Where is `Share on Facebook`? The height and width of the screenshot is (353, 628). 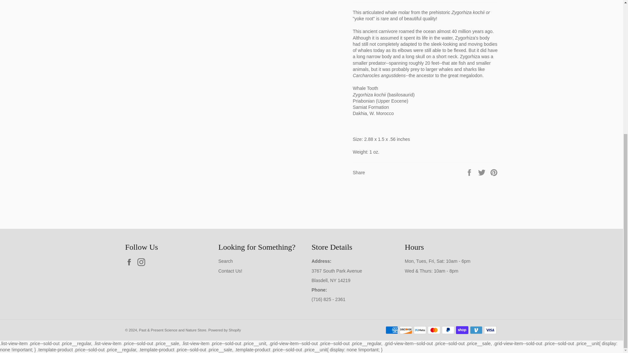
Share on Facebook is located at coordinates (470, 172).